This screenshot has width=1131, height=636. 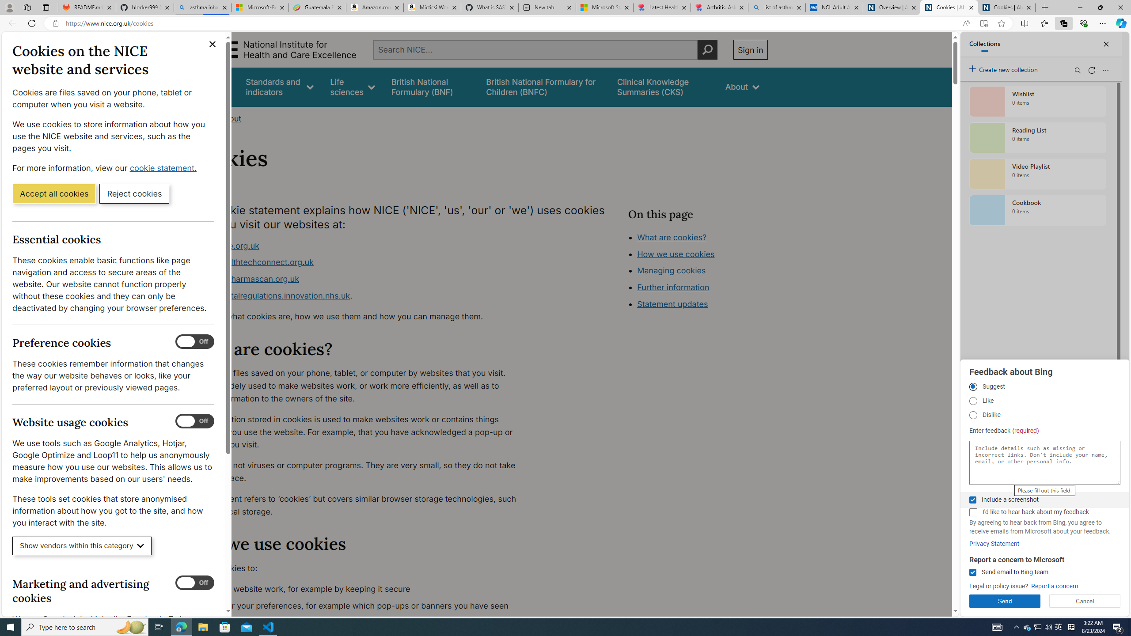 I want to click on Browser essentials, so click(x=1083, y=23).